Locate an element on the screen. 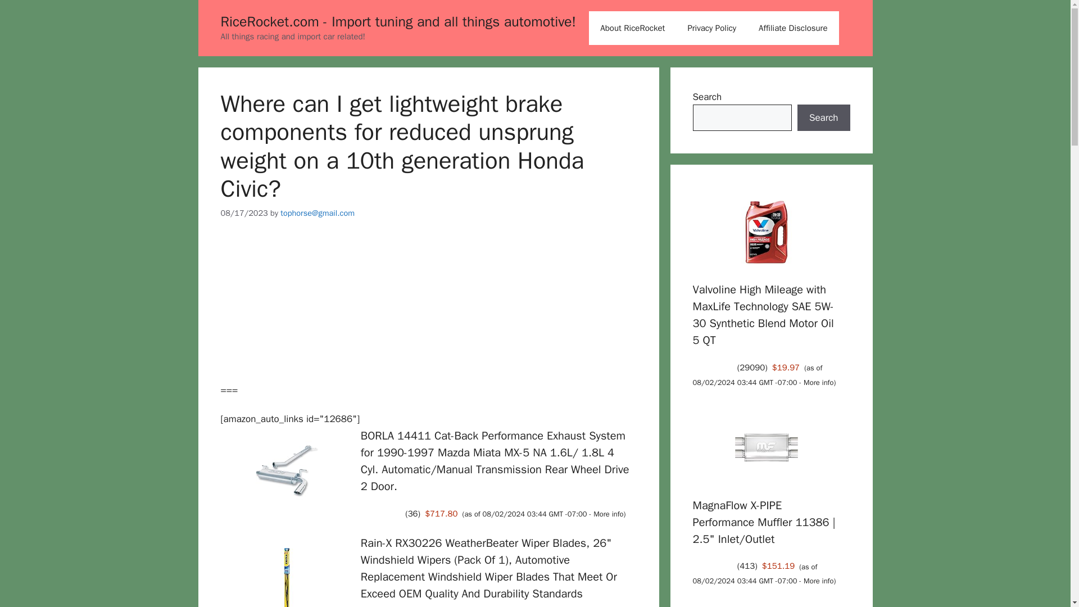  Rain-X RX30226 WeatherBeater Wiper Blades, 26 is located at coordinates (489, 568).